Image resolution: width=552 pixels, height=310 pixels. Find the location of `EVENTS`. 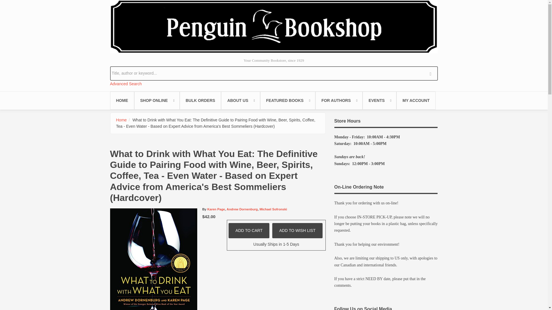

EVENTS is located at coordinates (379, 100).